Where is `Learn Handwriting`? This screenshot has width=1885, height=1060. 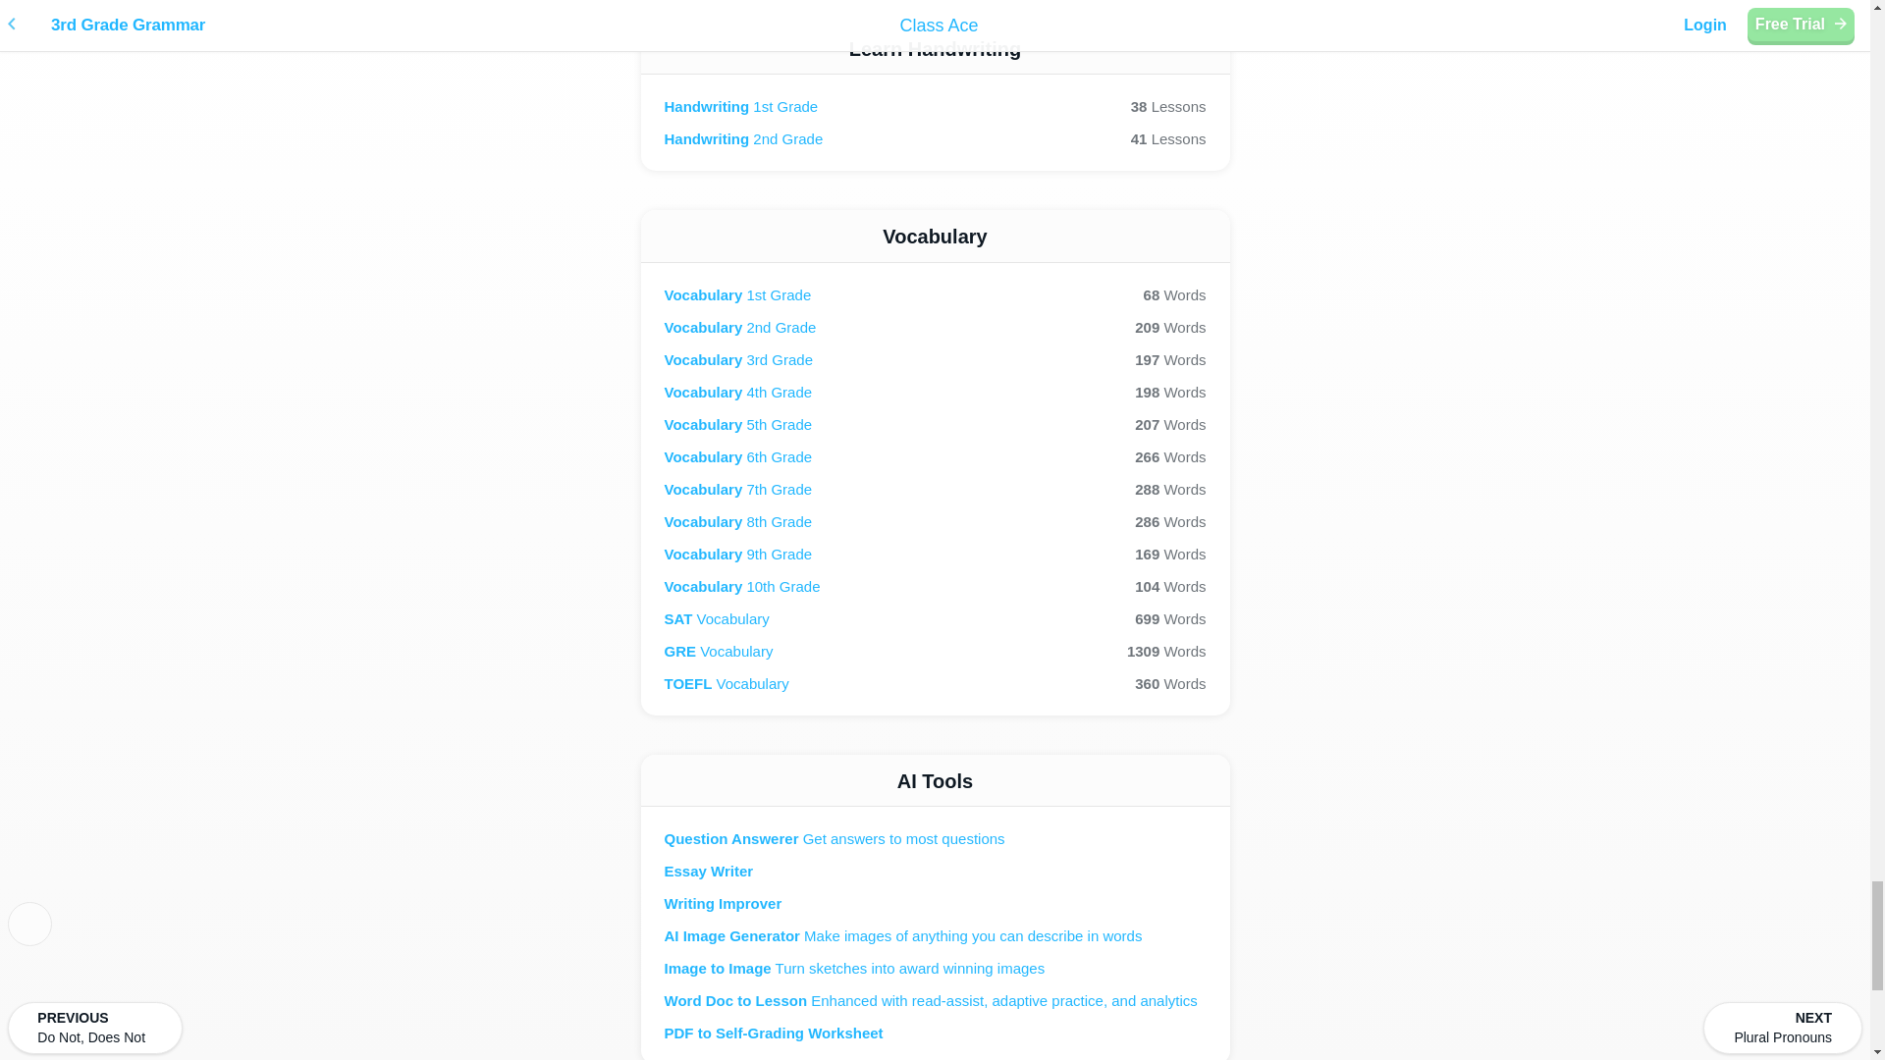
Learn Handwriting is located at coordinates (935, 236).